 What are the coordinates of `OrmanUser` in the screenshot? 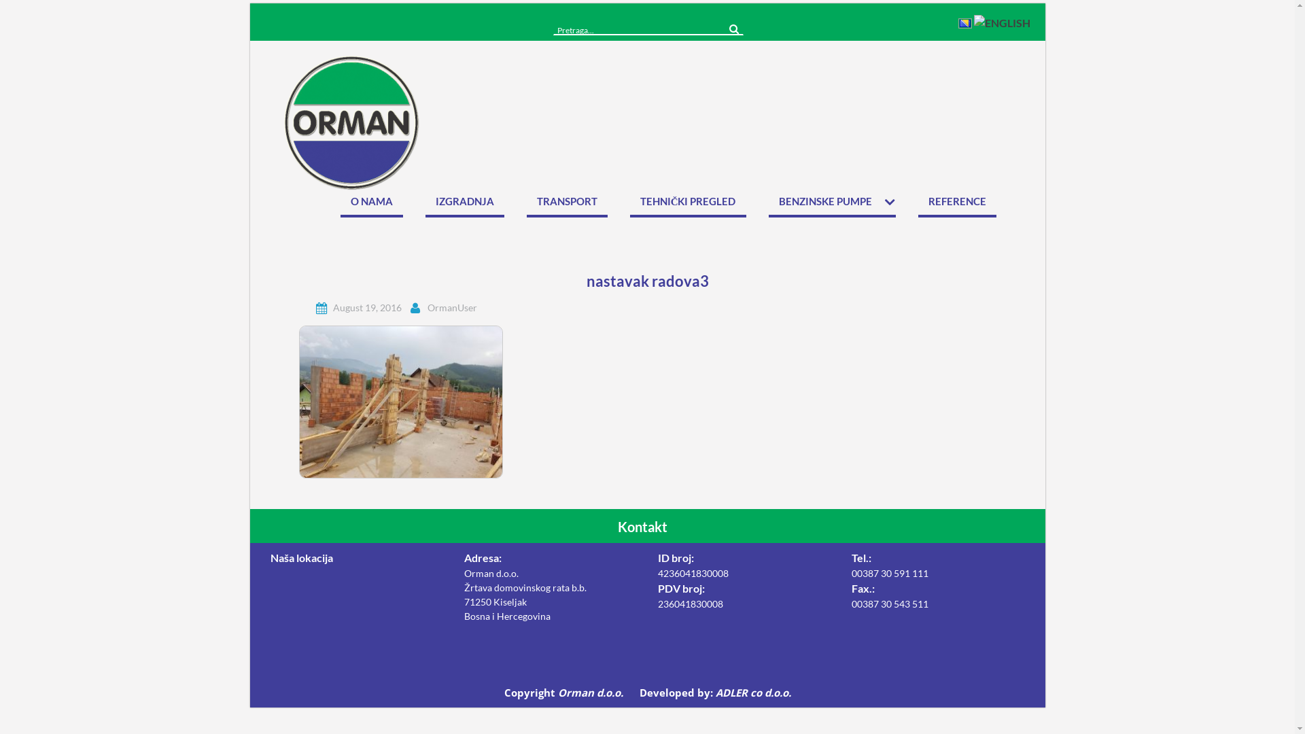 It's located at (453, 307).